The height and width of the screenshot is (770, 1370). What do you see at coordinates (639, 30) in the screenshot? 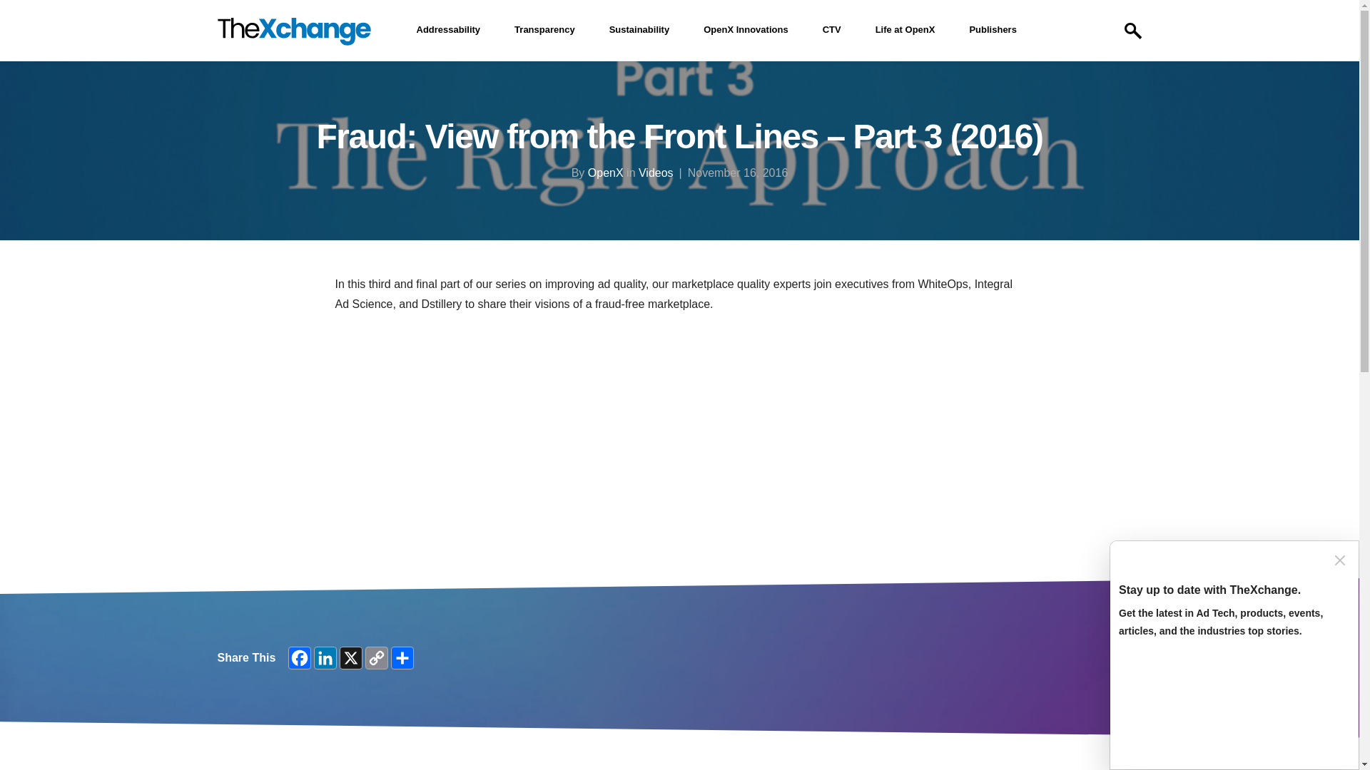
I see `Sustainability` at bounding box center [639, 30].